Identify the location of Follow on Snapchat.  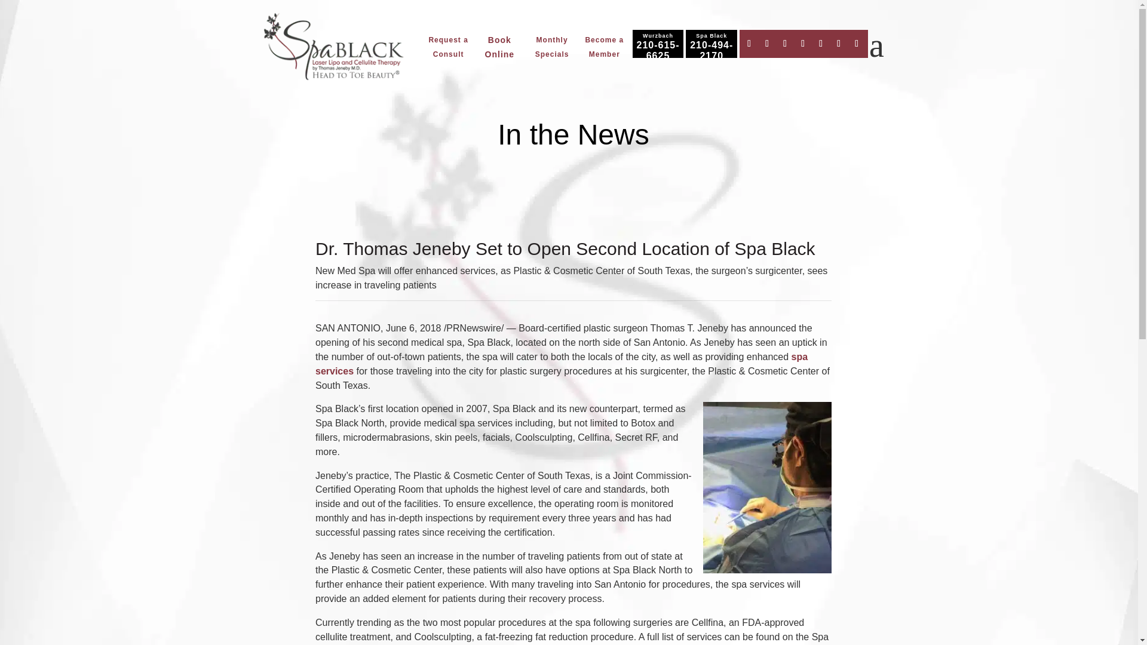
(857, 43).